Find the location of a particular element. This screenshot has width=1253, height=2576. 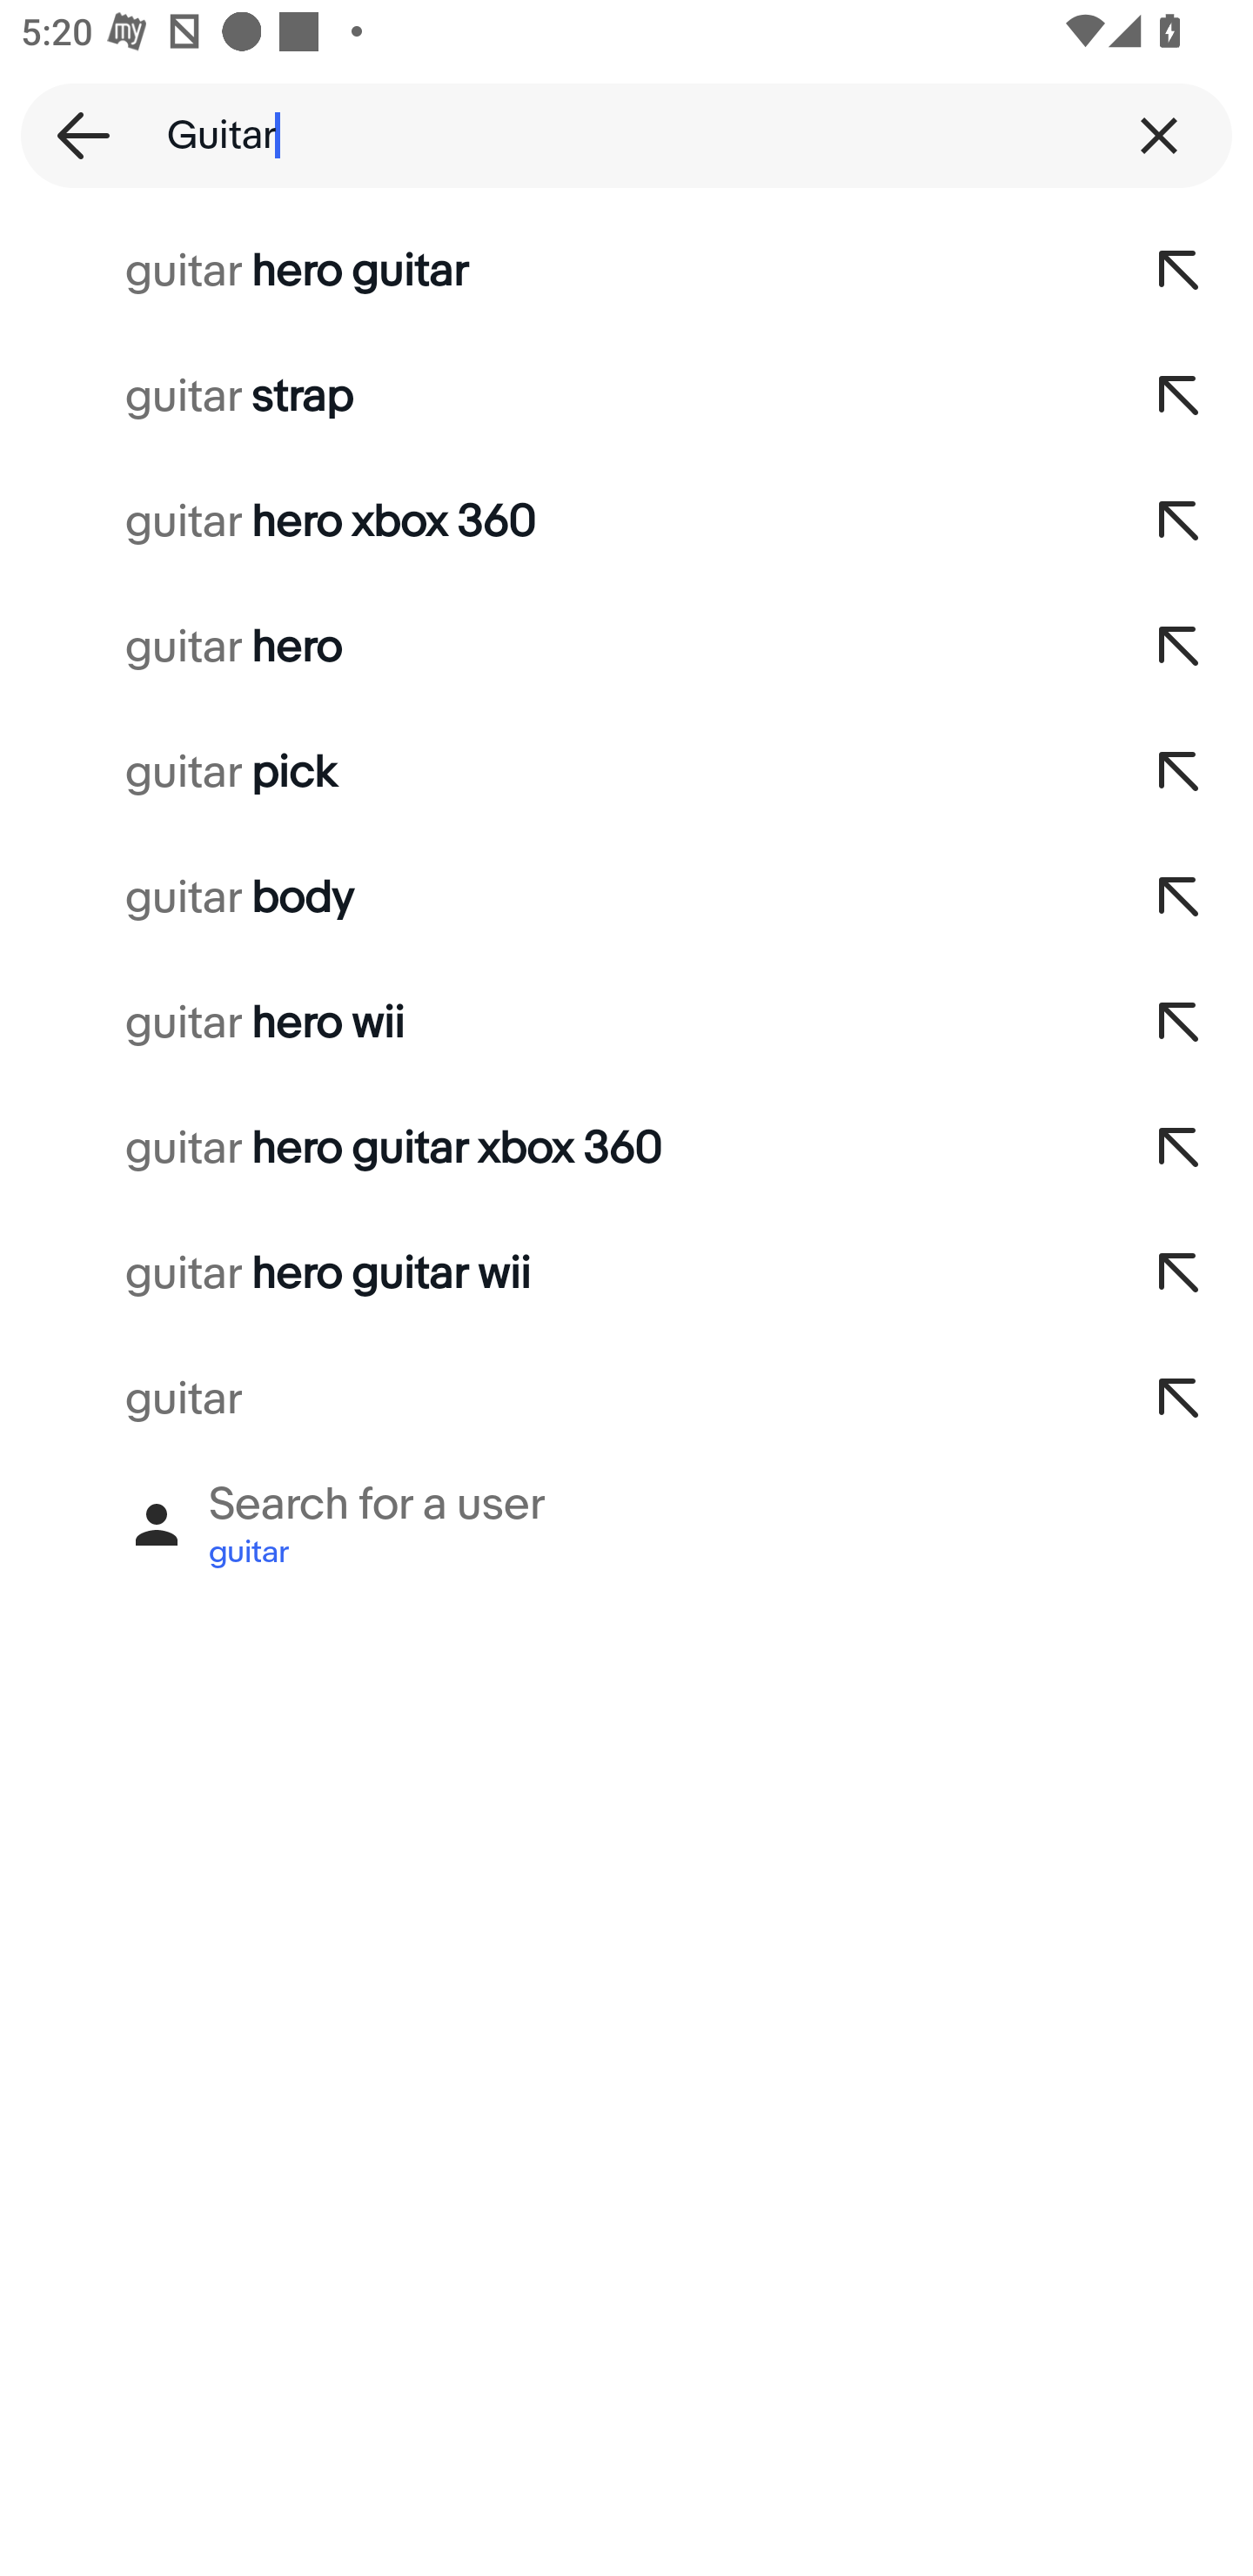

guitar hero wii is located at coordinates (553, 1023).